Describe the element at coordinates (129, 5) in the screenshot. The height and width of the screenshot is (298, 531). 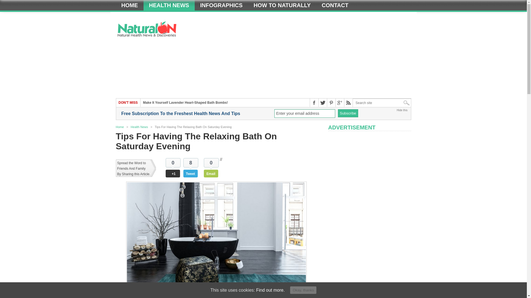
I see `Home` at that location.